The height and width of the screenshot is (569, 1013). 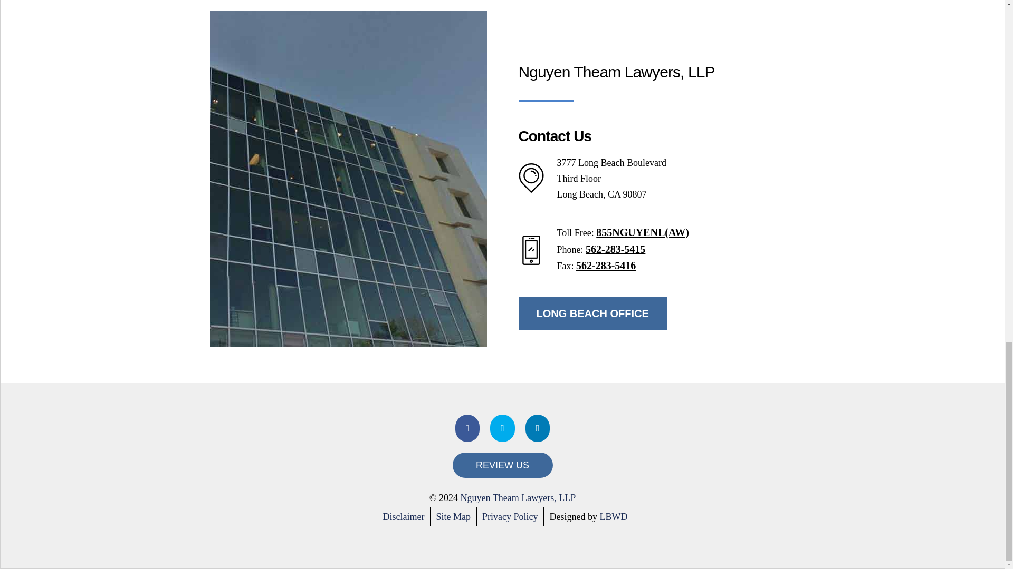 I want to click on 562-283-5415, so click(x=615, y=249).